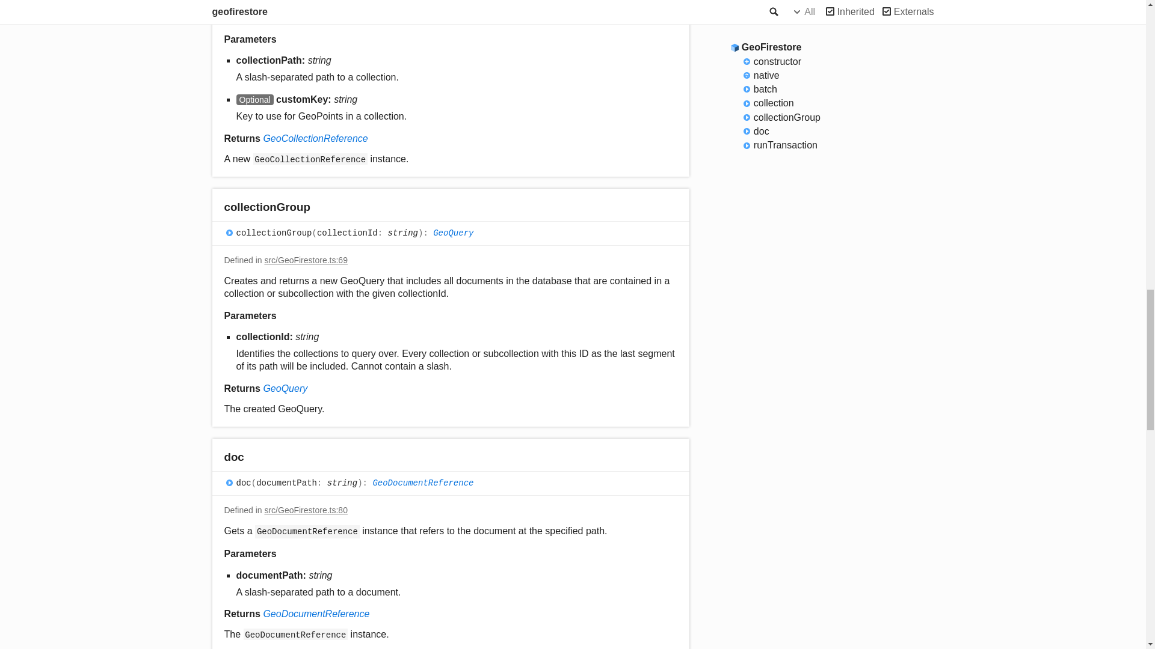 Image resolution: width=1155 pixels, height=649 pixels. Describe the element at coordinates (315, 138) in the screenshot. I see `GeoCollectionReference` at that location.